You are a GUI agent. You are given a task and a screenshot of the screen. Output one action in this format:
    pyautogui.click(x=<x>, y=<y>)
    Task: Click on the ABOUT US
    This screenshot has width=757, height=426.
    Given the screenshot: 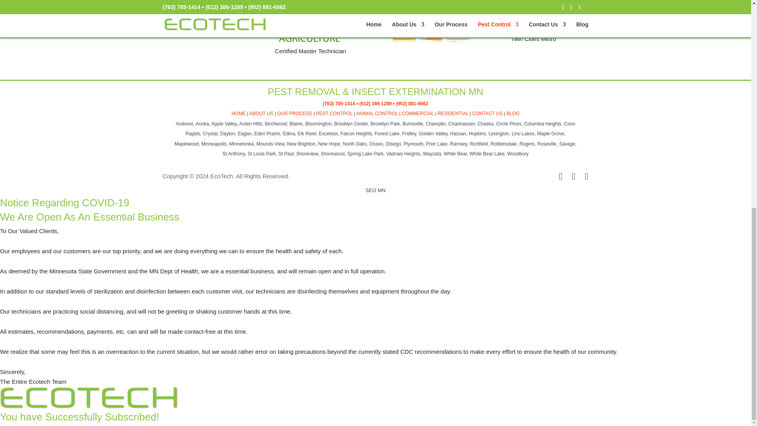 What is the action you would take?
    pyautogui.click(x=261, y=113)
    